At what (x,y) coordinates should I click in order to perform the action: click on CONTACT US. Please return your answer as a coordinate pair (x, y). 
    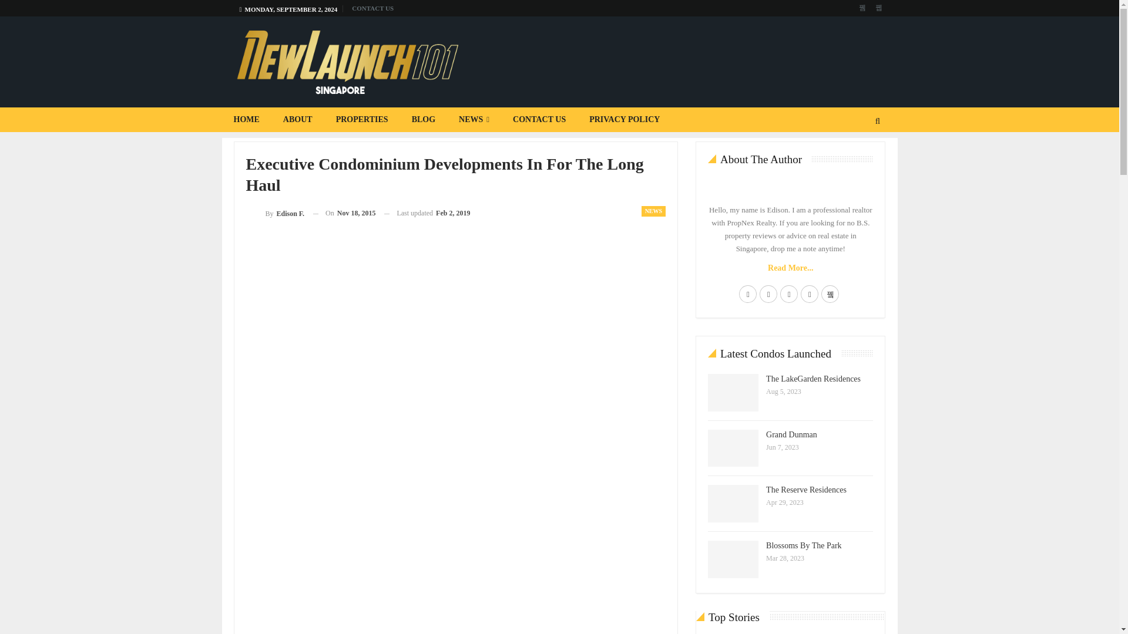
    Looking at the image, I should click on (372, 8).